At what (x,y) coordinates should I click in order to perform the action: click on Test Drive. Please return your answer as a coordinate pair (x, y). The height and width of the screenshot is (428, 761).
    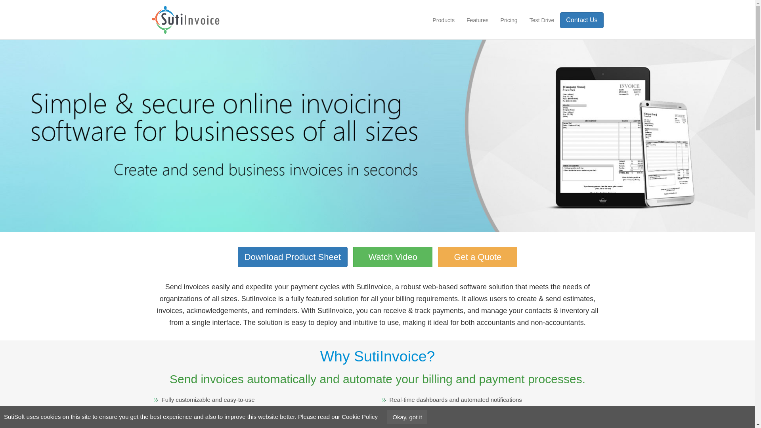
    Looking at the image, I should click on (541, 20).